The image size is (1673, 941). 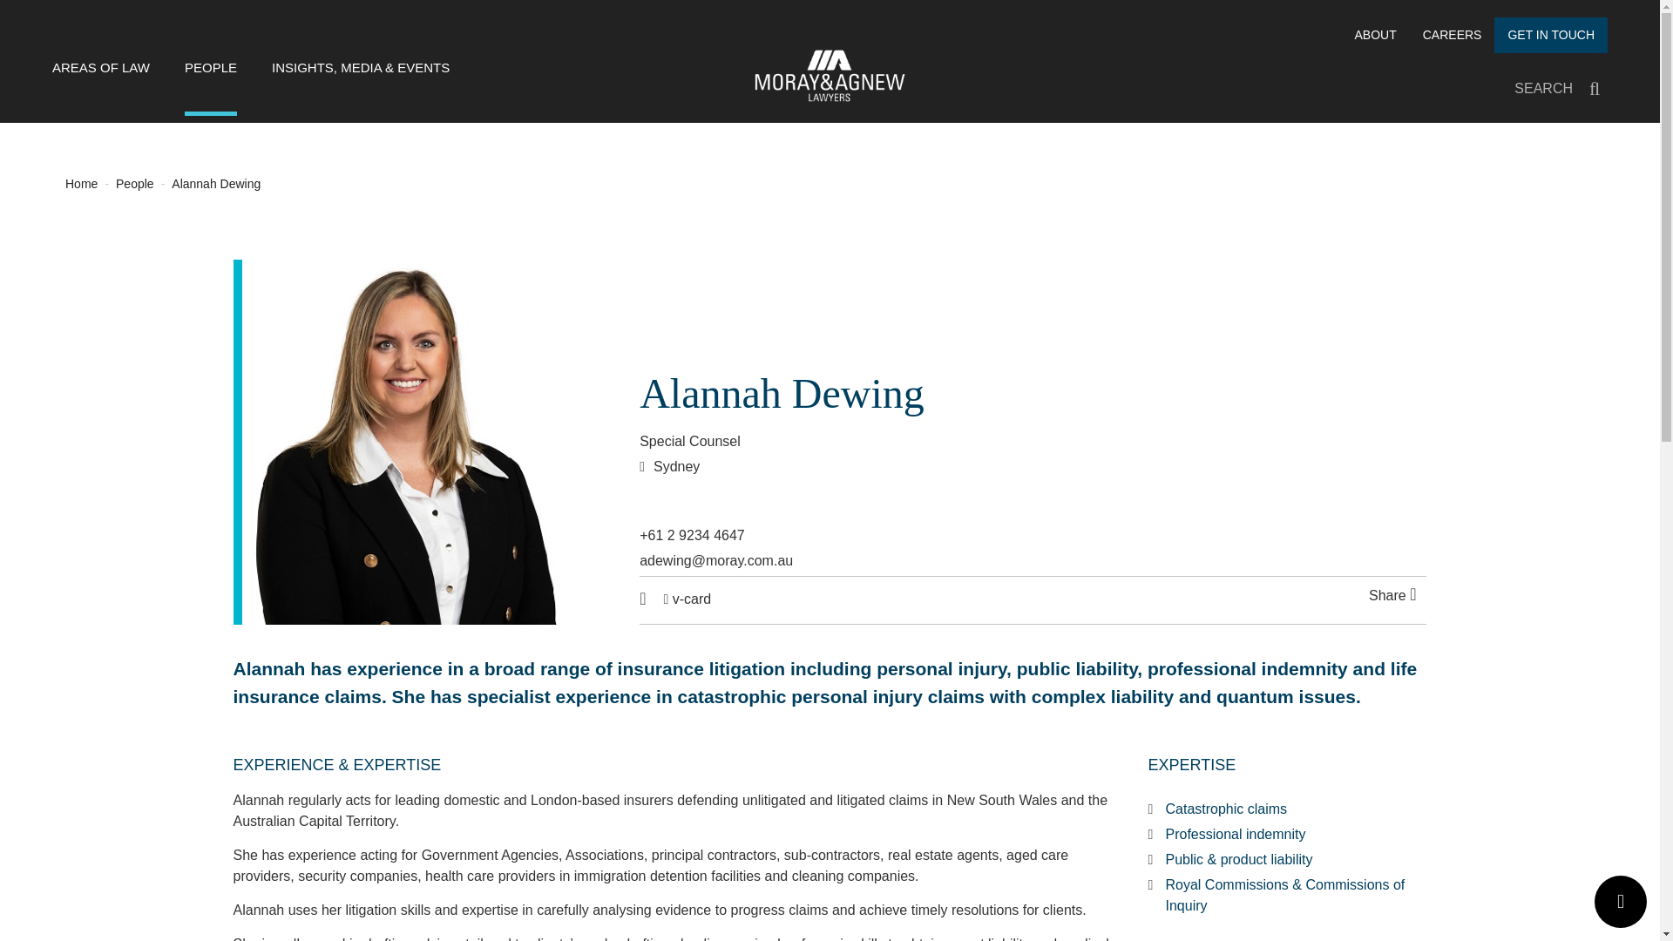 I want to click on AREAS OF LAW, so click(x=101, y=86).